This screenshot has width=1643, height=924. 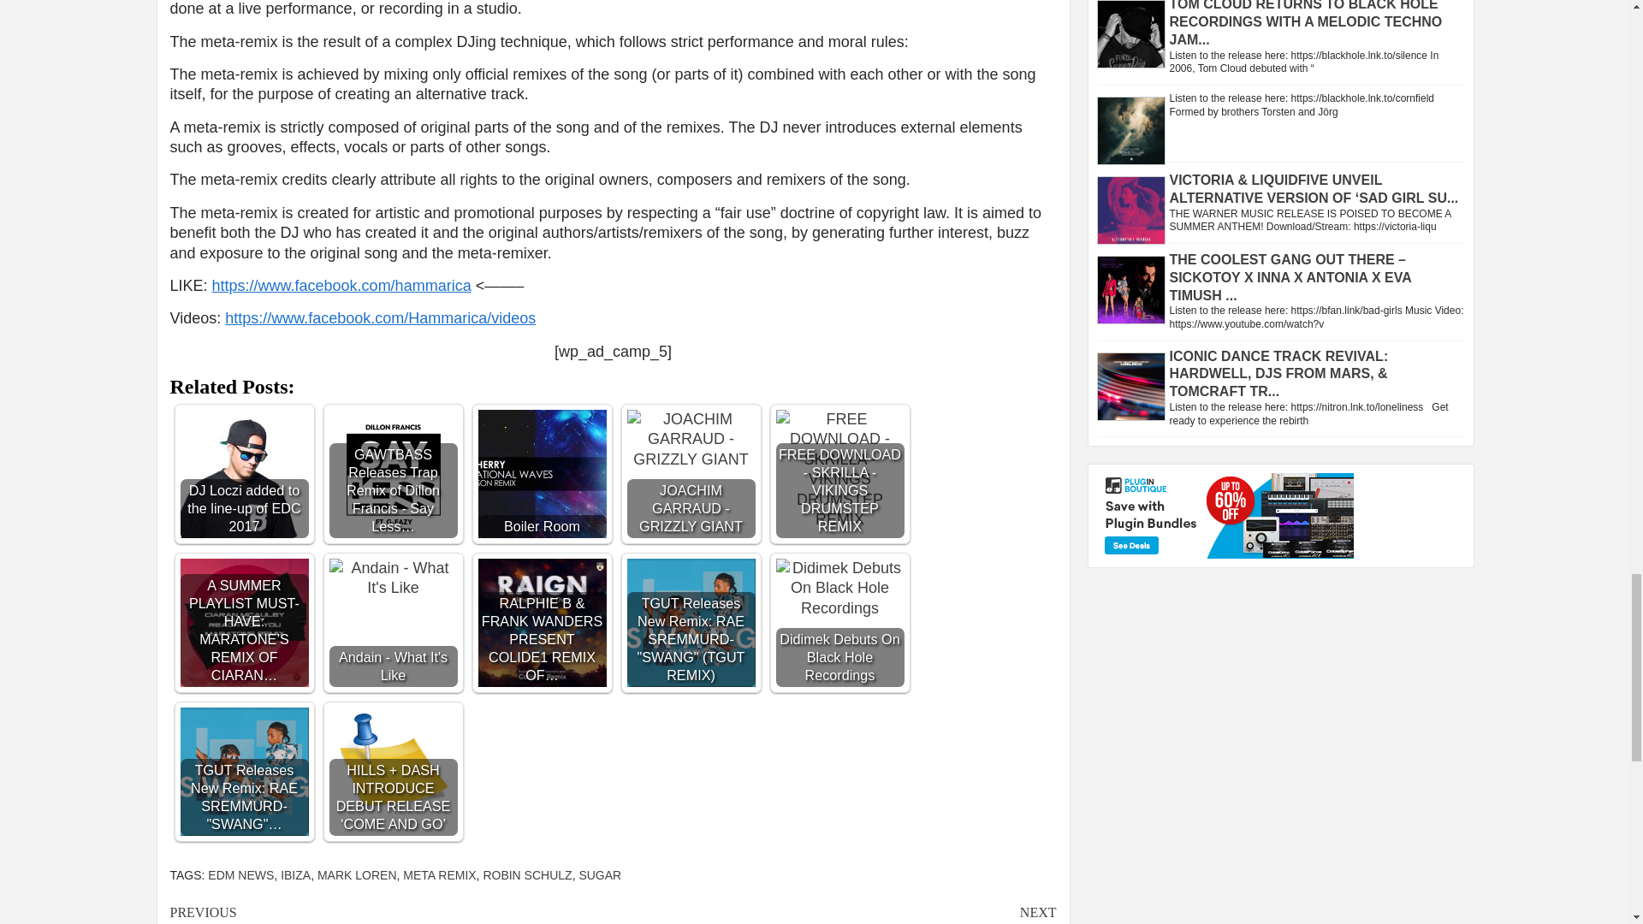 What do you see at coordinates (839, 589) in the screenshot?
I see `Didimek Debuts On Black Hole Recordings` at bounding box center [839, 589].